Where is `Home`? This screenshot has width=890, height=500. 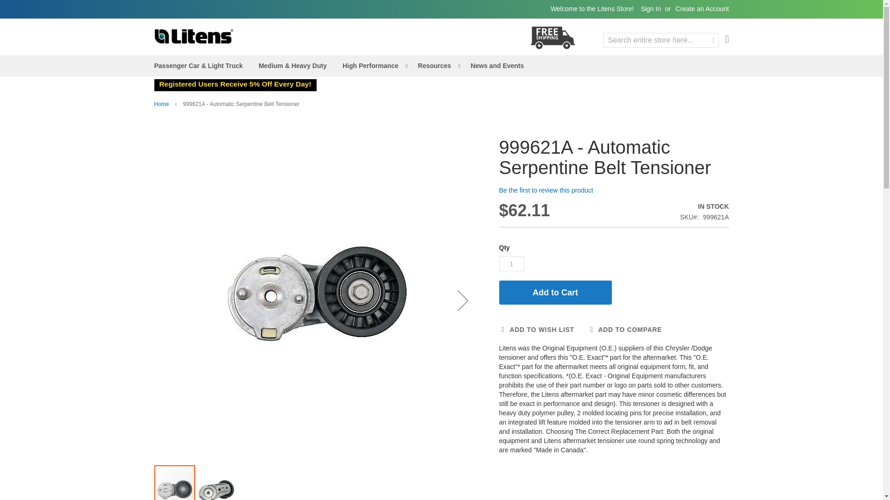 Home is located at coordinates (161, 104).